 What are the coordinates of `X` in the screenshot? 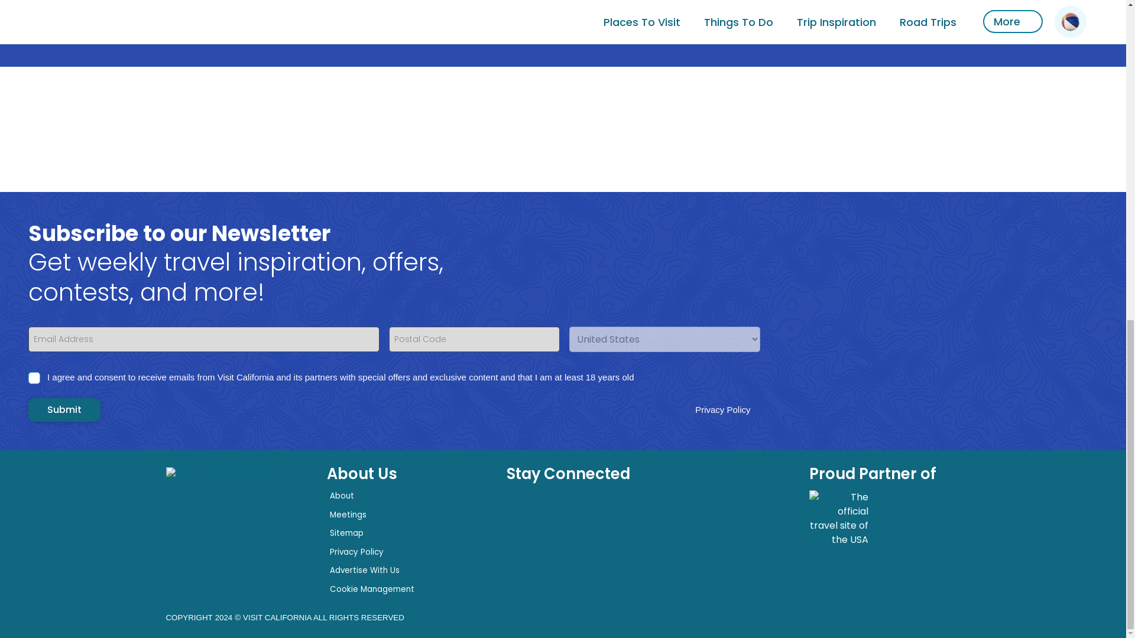 It's located at (555, 515).